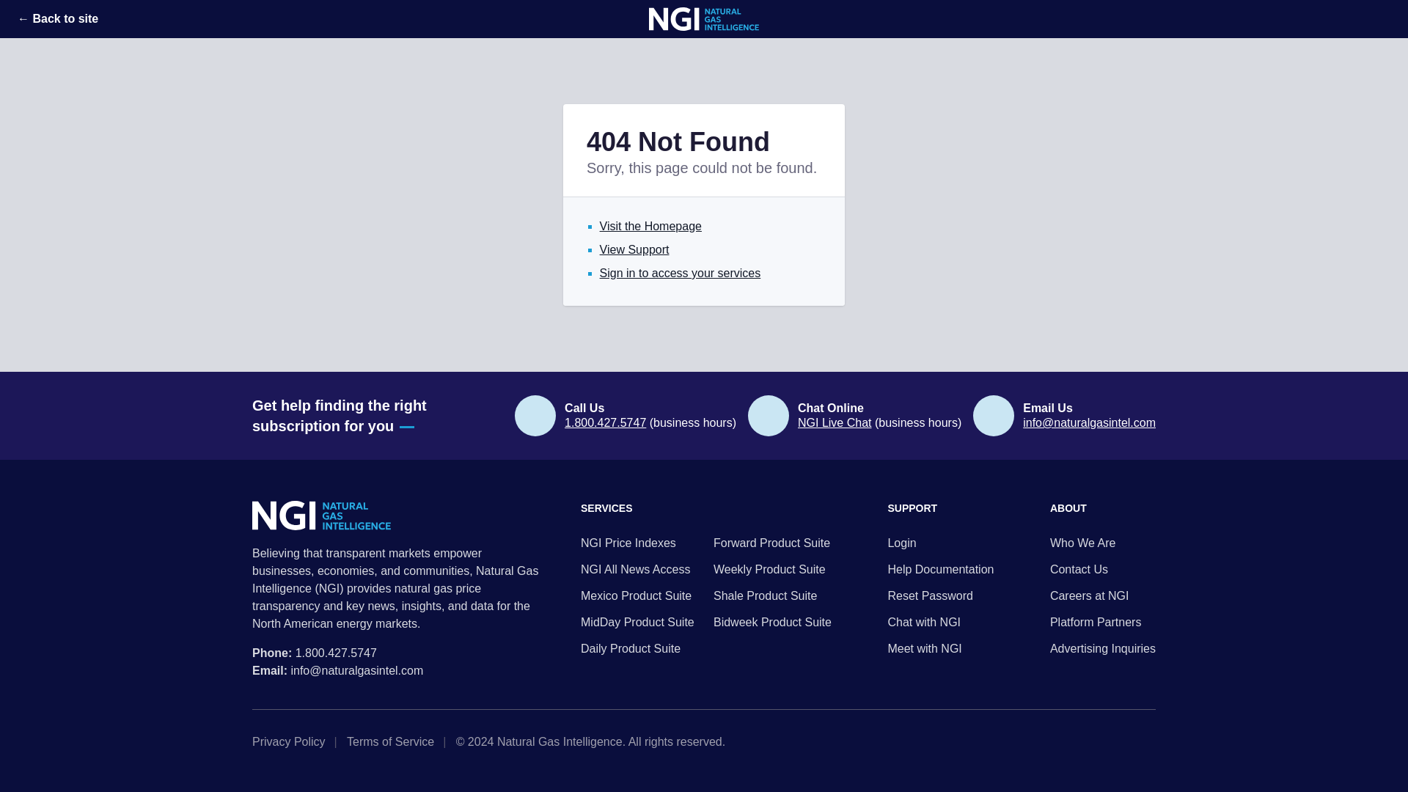 The image size is (1408, 792). I want to click on Sign in to access your services, so click(681, 273).